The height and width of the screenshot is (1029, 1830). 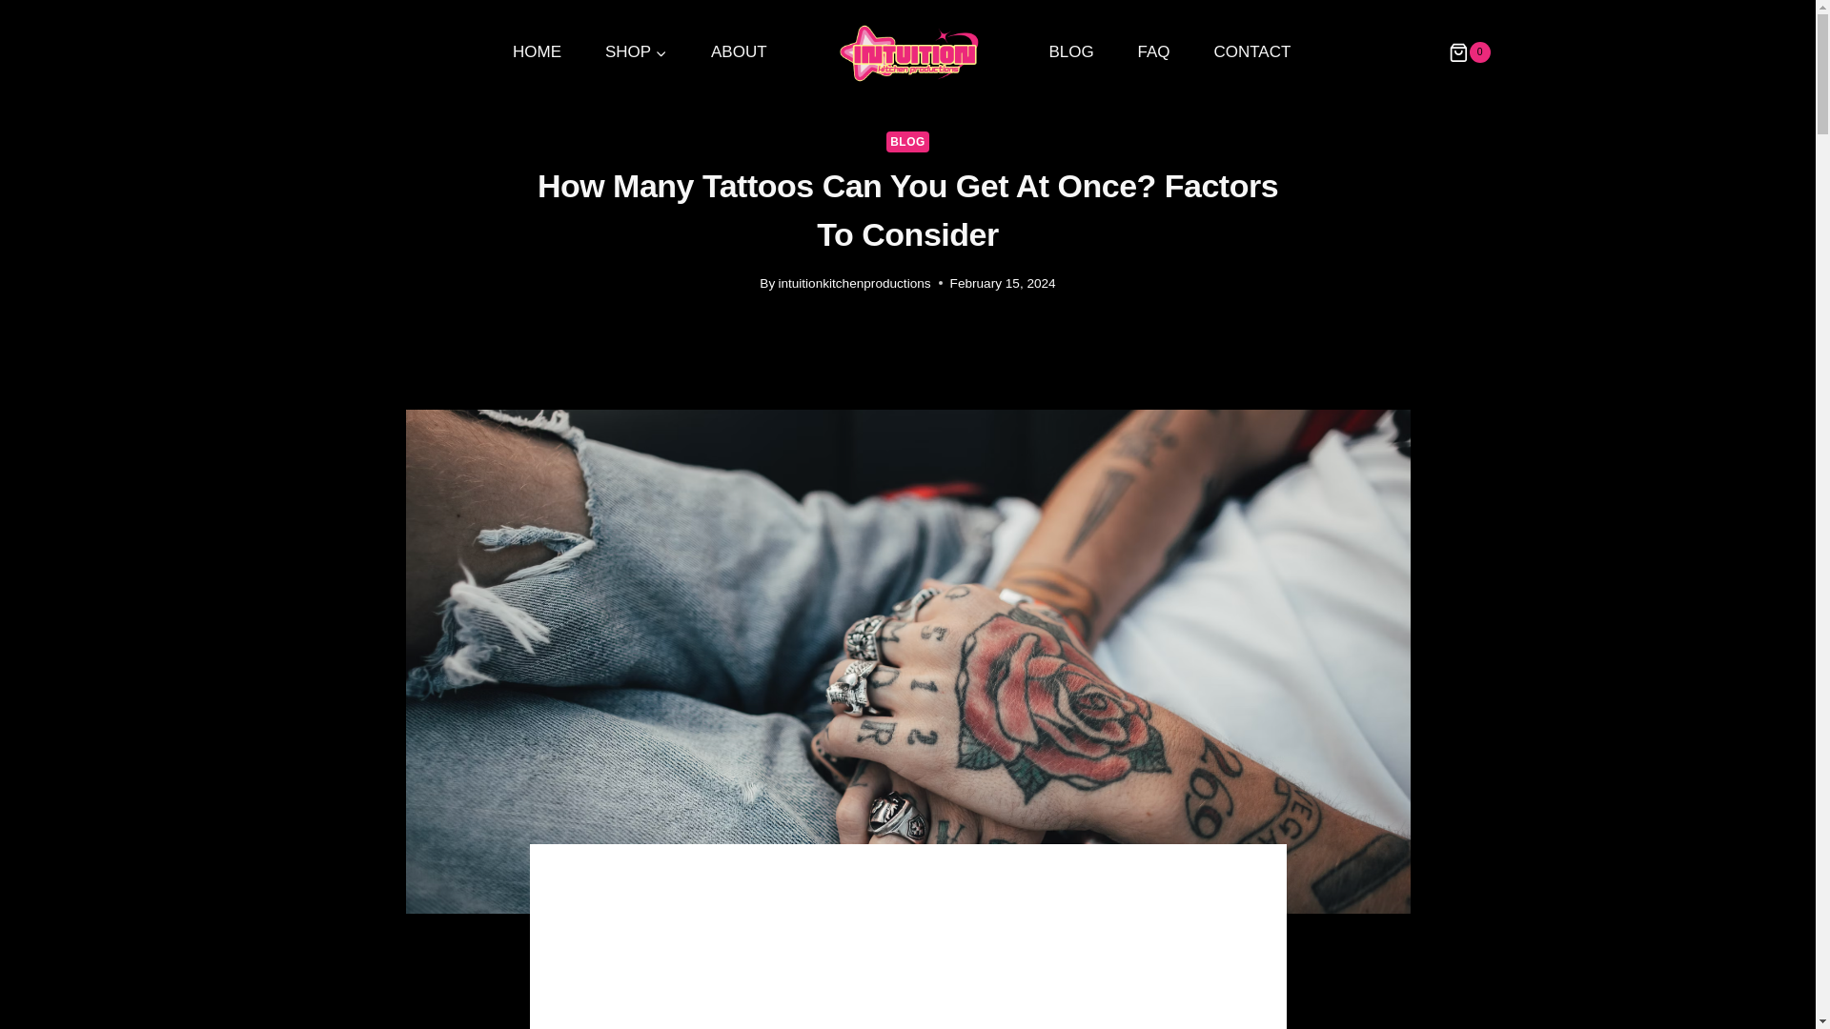 What do you see at coordinates (637, 51) in the screenshot?
I see `SHOP` at bounding box center [637, 51].